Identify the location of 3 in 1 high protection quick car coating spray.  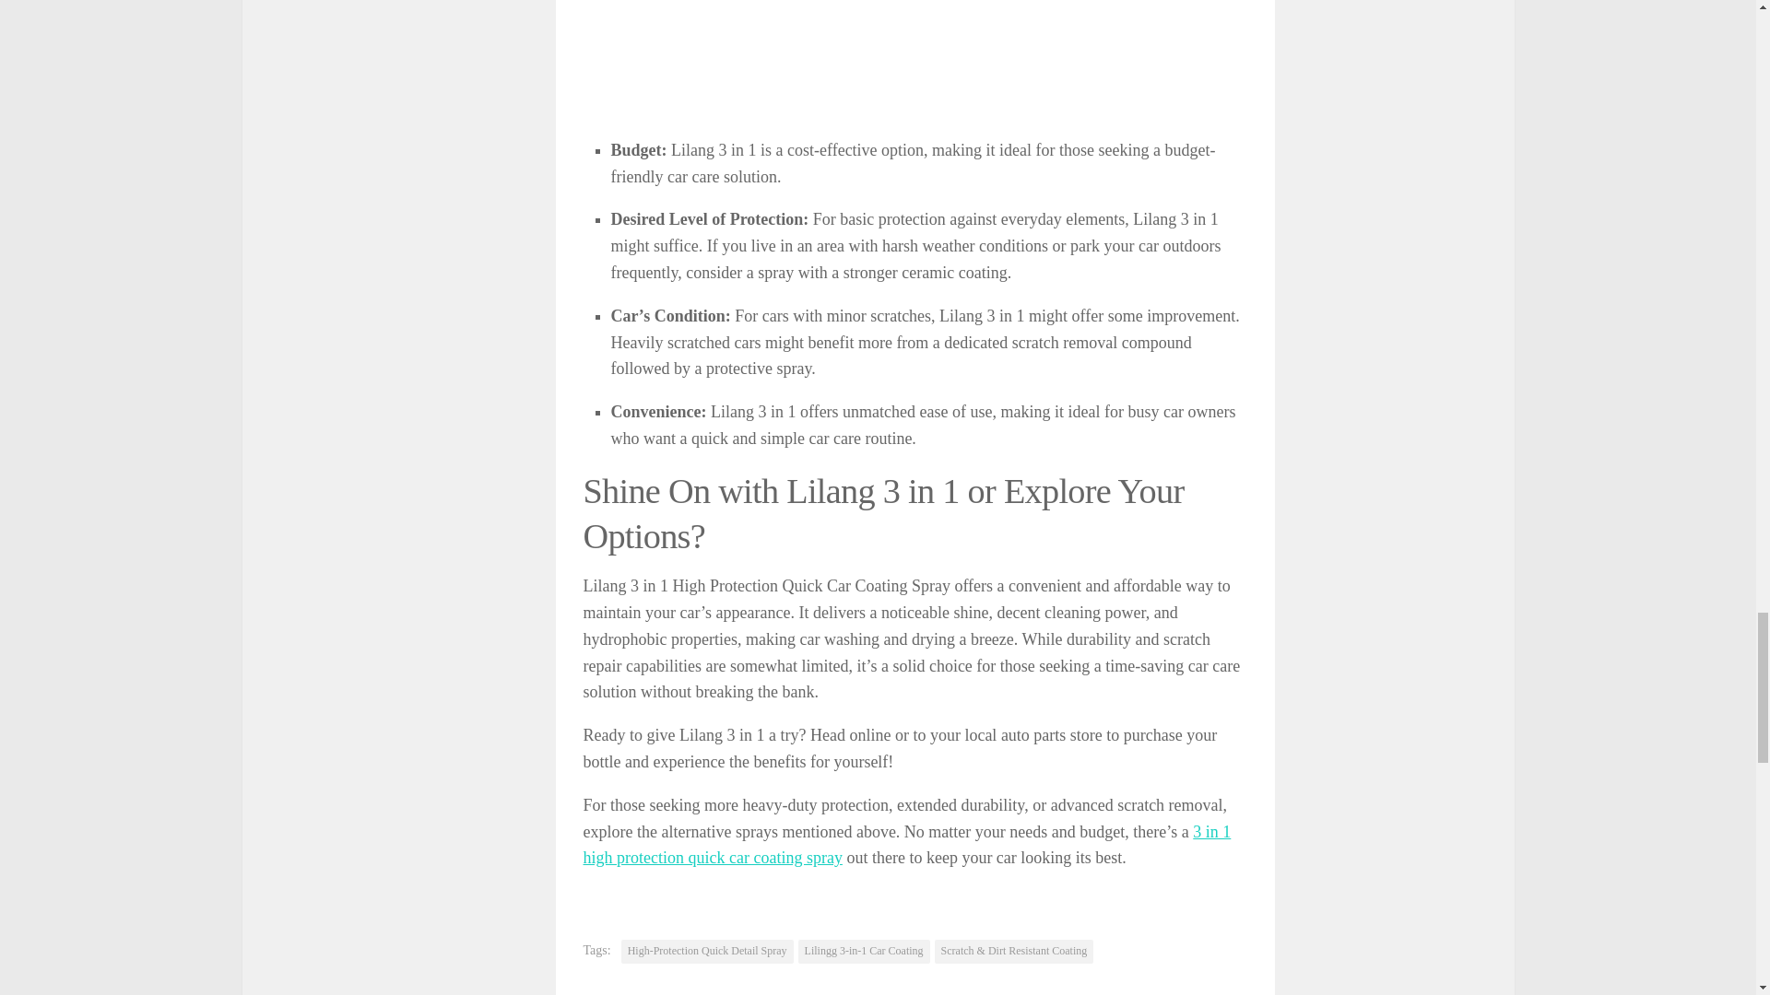
(905, 845).